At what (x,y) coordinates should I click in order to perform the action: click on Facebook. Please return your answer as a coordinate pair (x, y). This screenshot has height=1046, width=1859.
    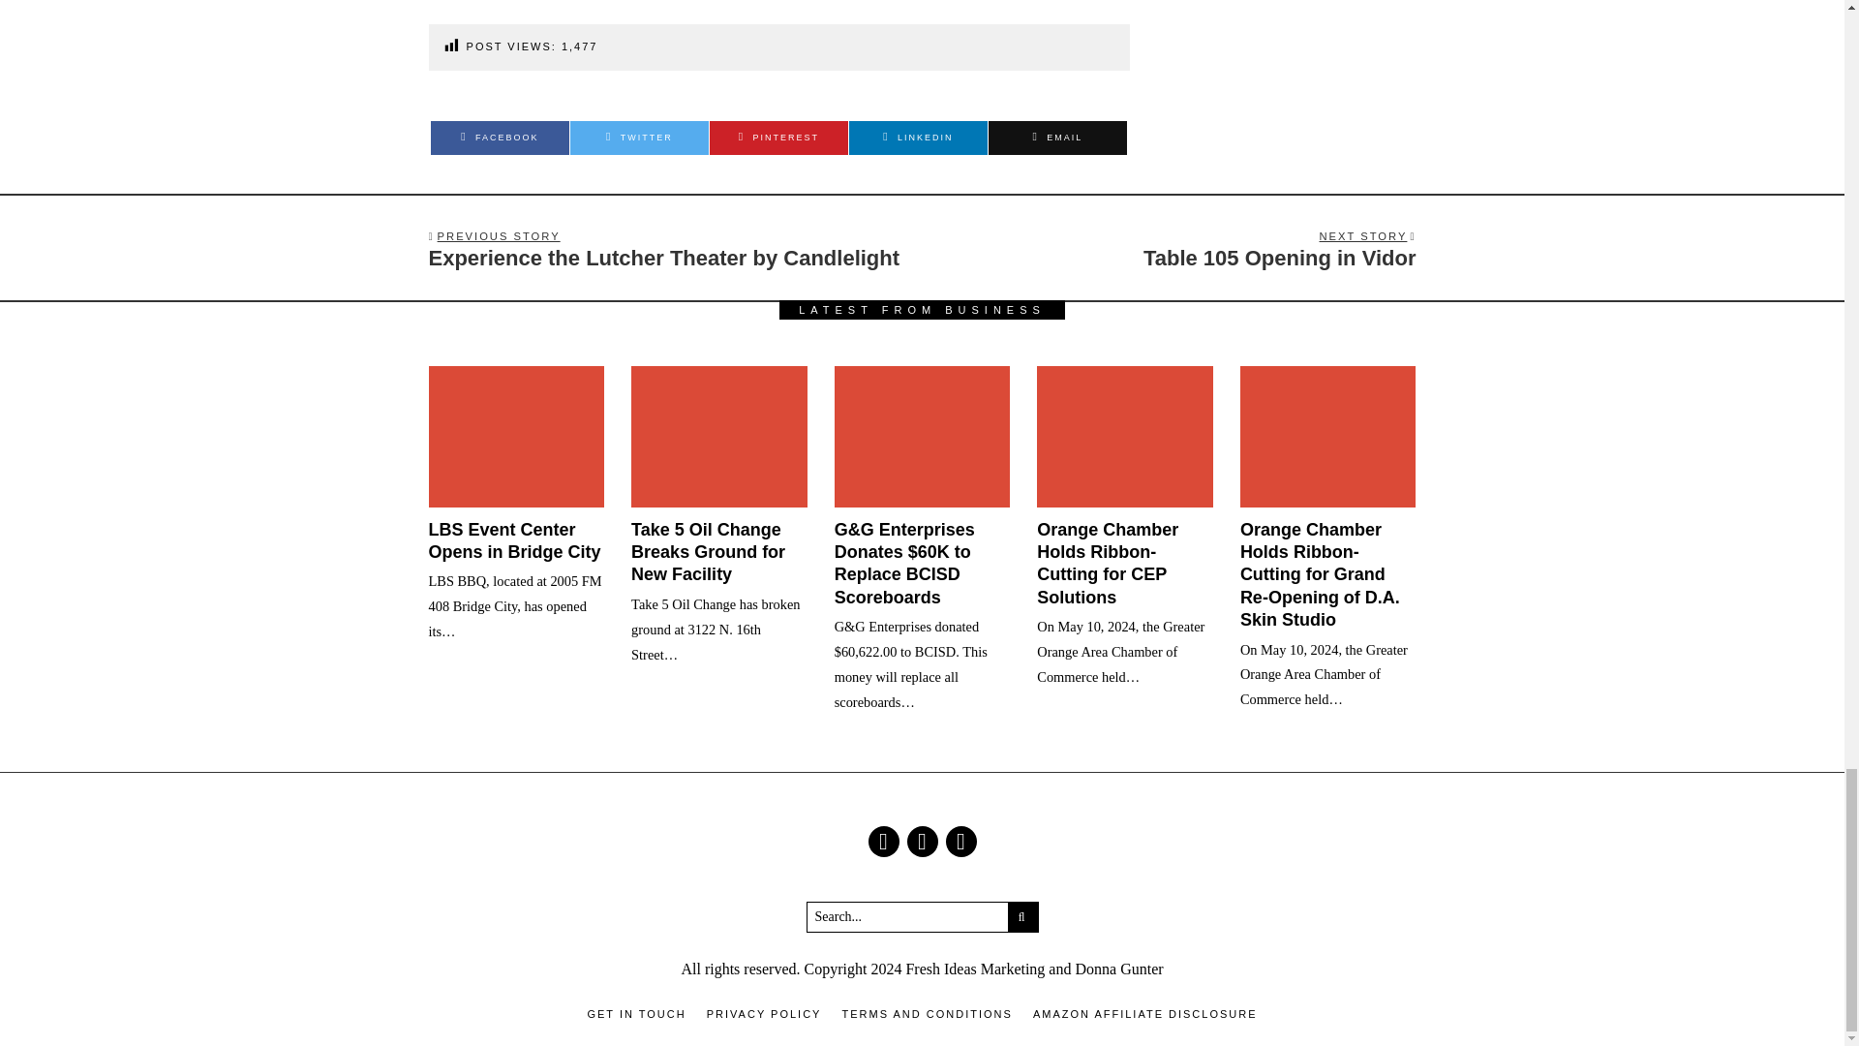
    Looking at the image, I should click on (883, 841).